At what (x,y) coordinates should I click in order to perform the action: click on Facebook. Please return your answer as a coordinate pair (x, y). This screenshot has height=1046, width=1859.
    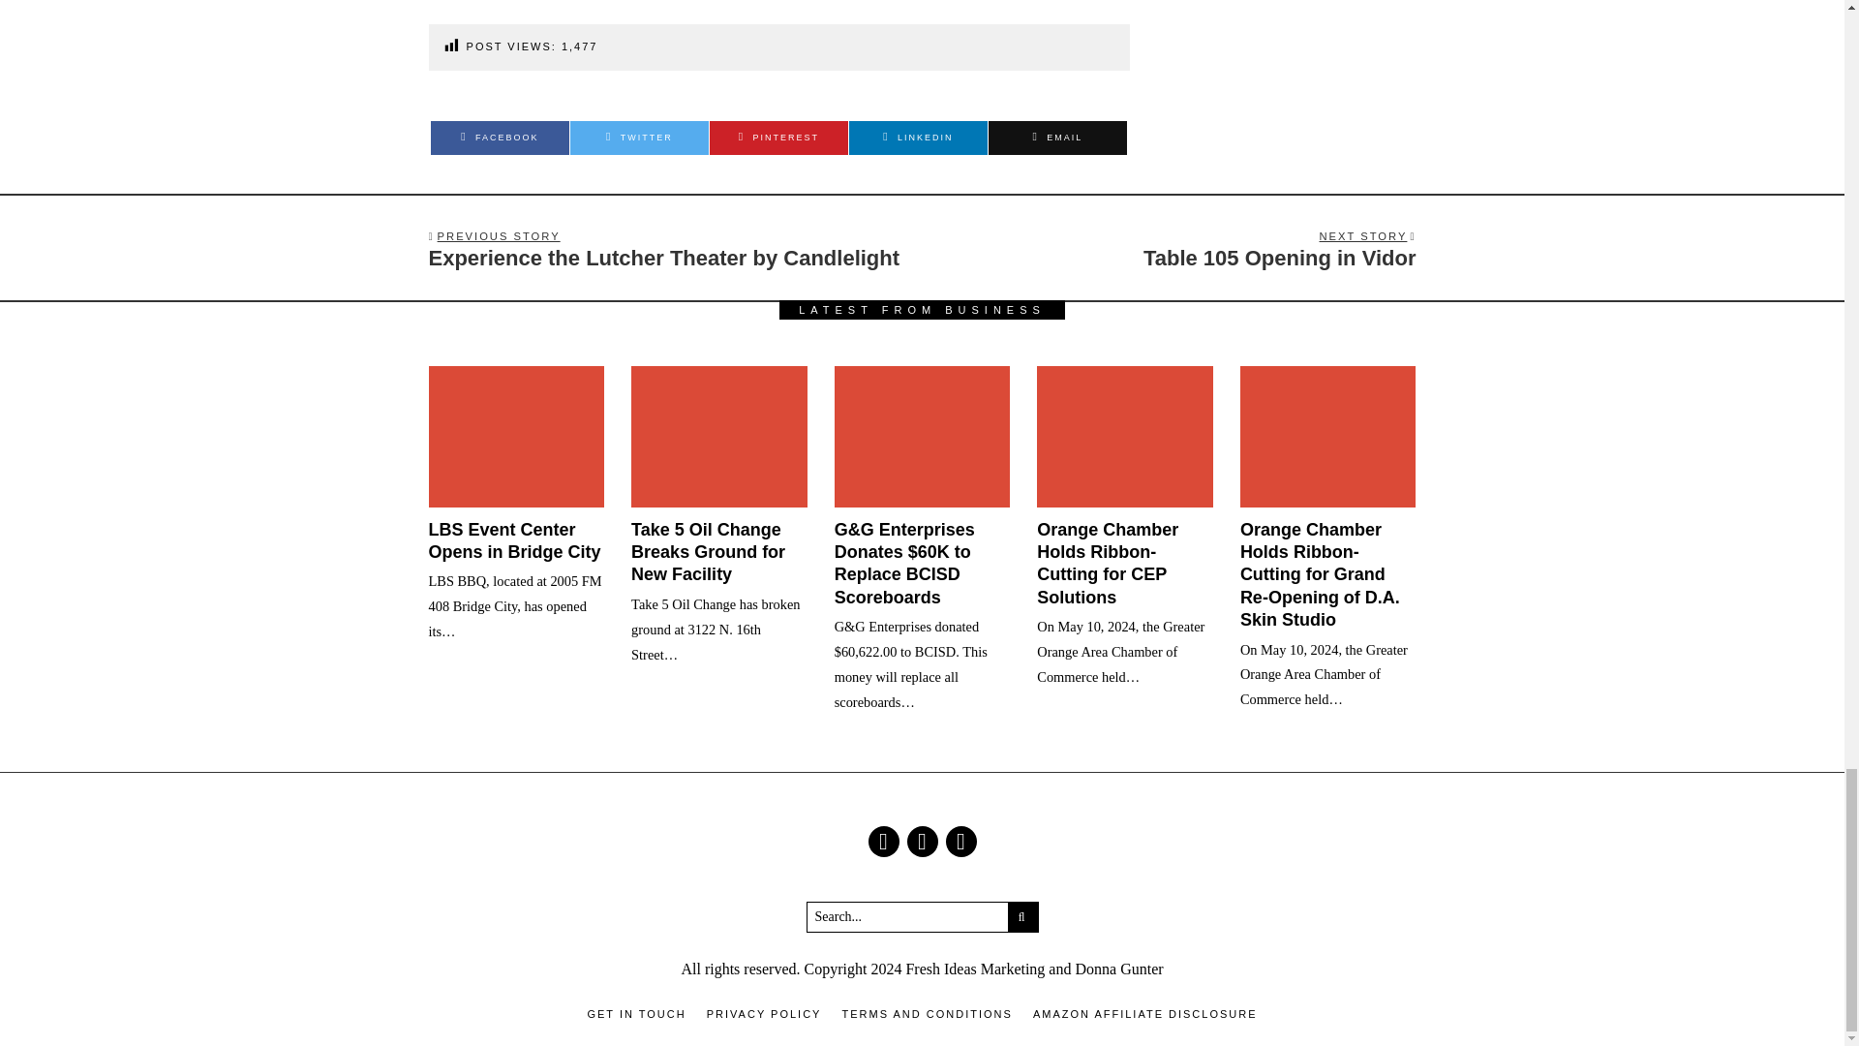
    Looking at the image, I should click on (883, 841).